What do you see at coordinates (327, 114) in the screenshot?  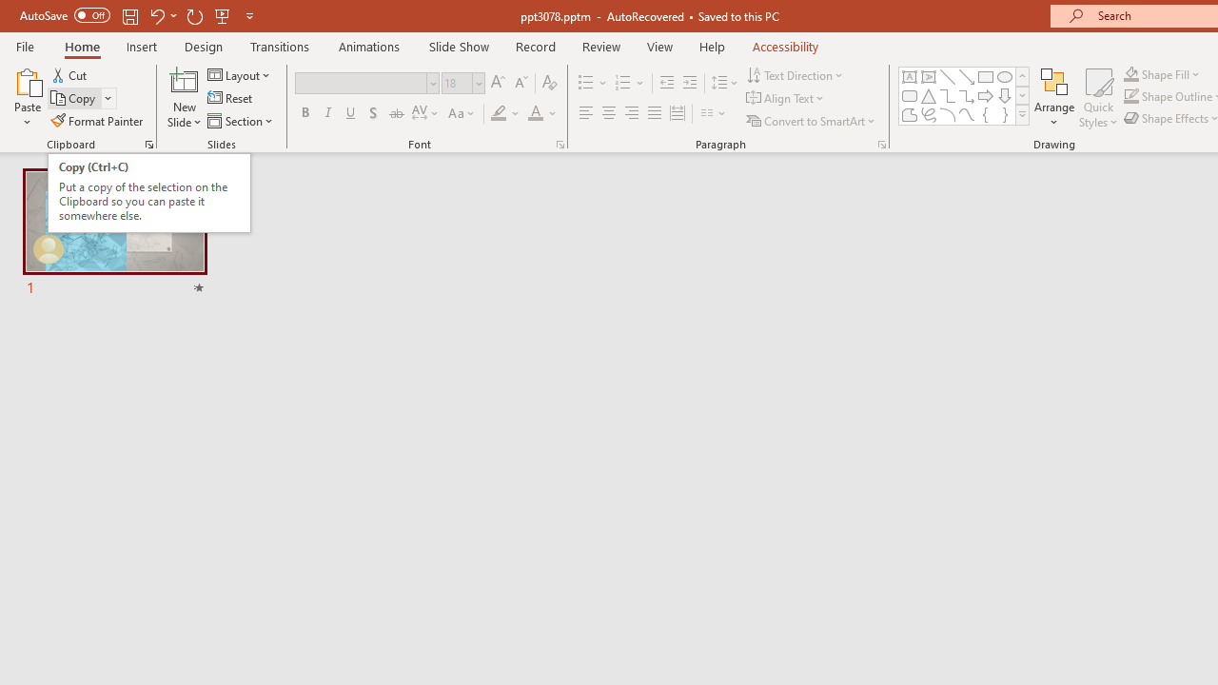 I see `Italic` at bounding box center [327, 114].